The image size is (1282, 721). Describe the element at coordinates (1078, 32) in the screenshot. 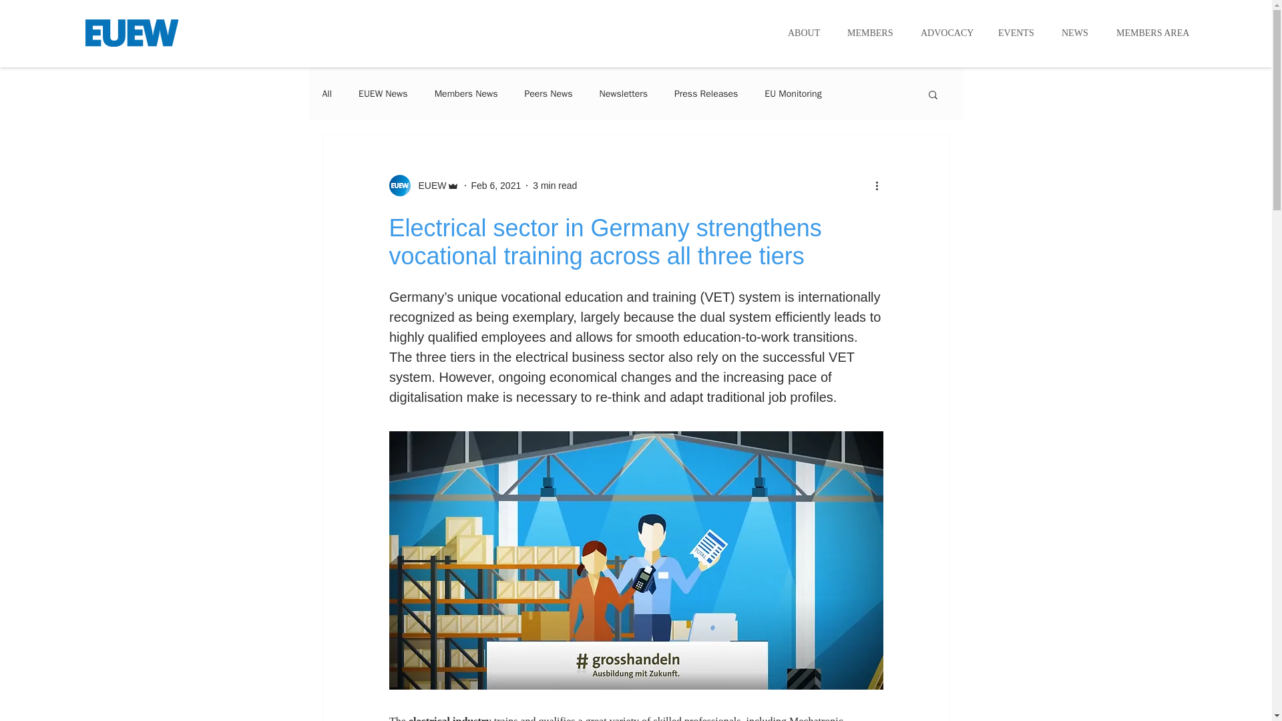

I see `NEWS` at that location.